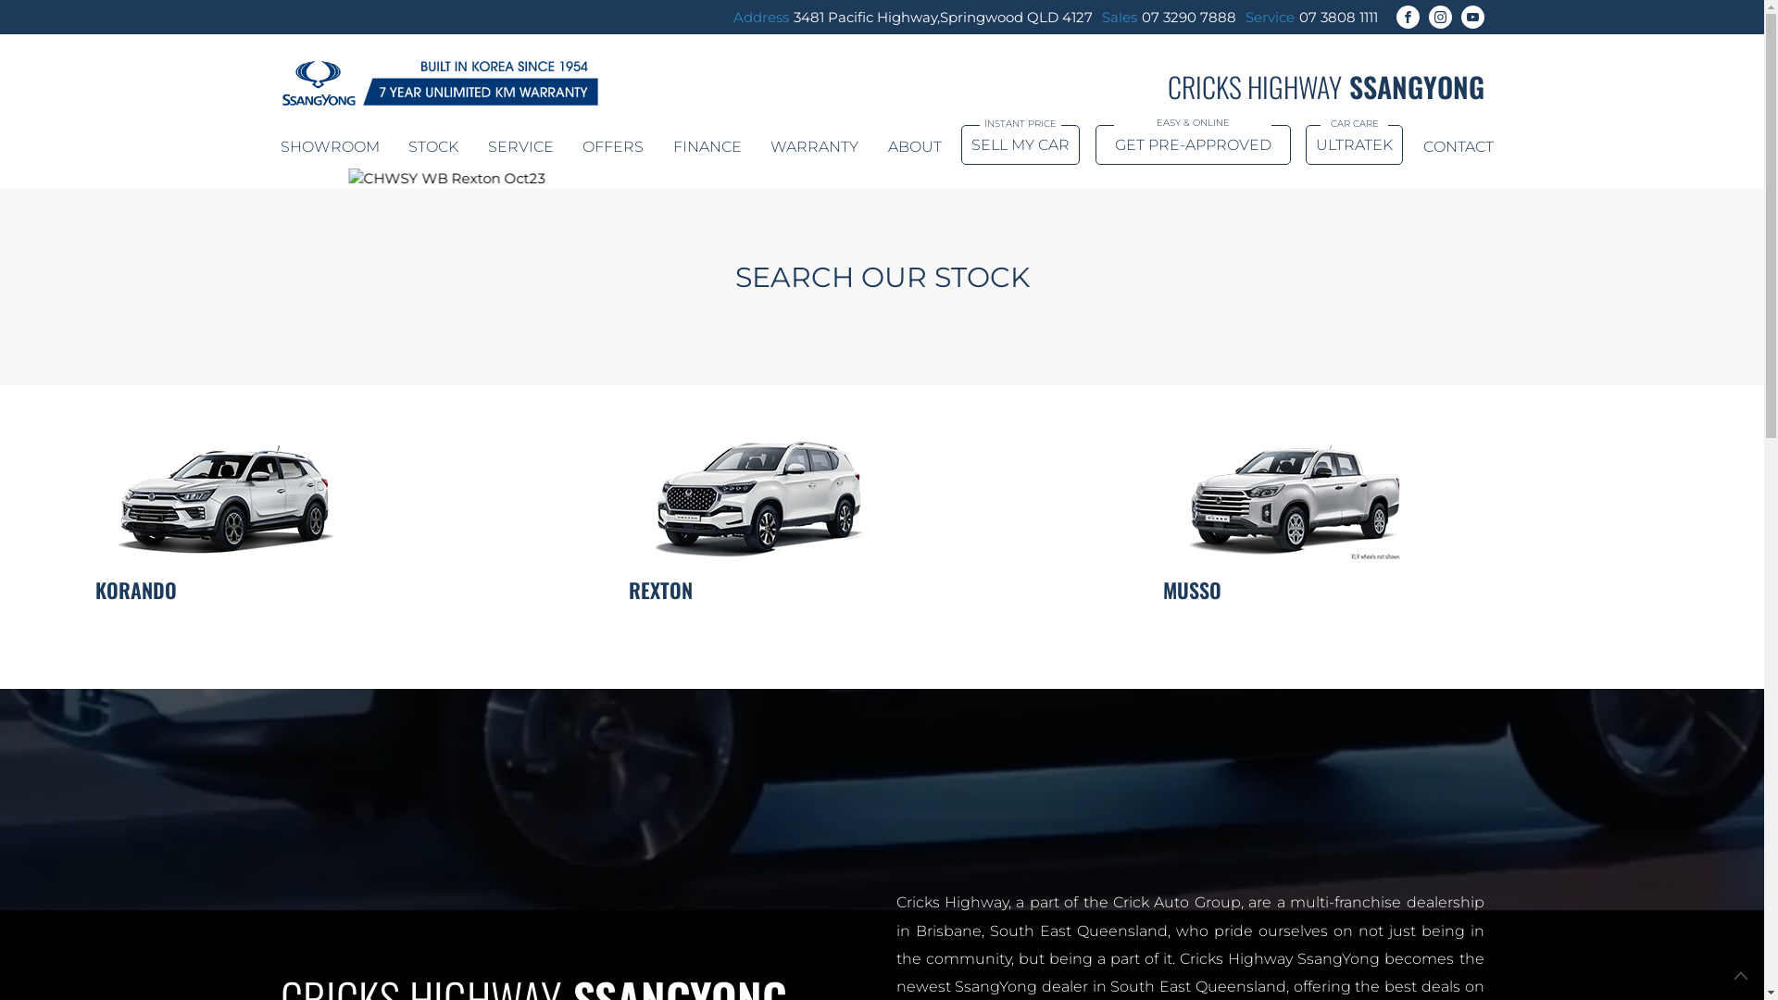 The image size is (1778, 1000). Describe the element at coordinates (348, 517) in the screenshot. I see `KORANDO` at that location.